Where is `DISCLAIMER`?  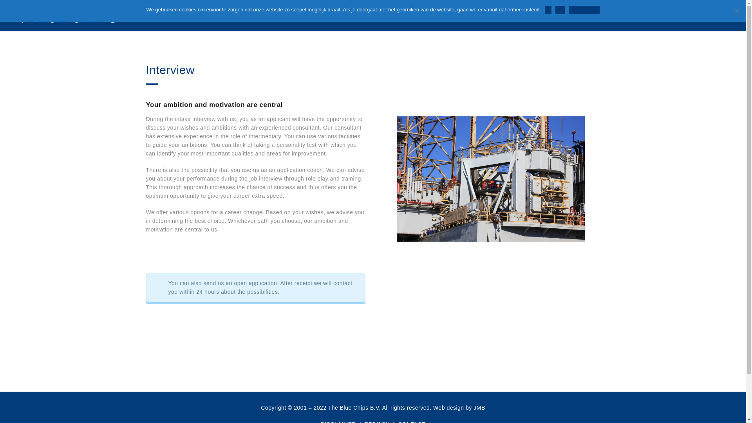 DISCLAIMER is located at coordinates (338, 422).